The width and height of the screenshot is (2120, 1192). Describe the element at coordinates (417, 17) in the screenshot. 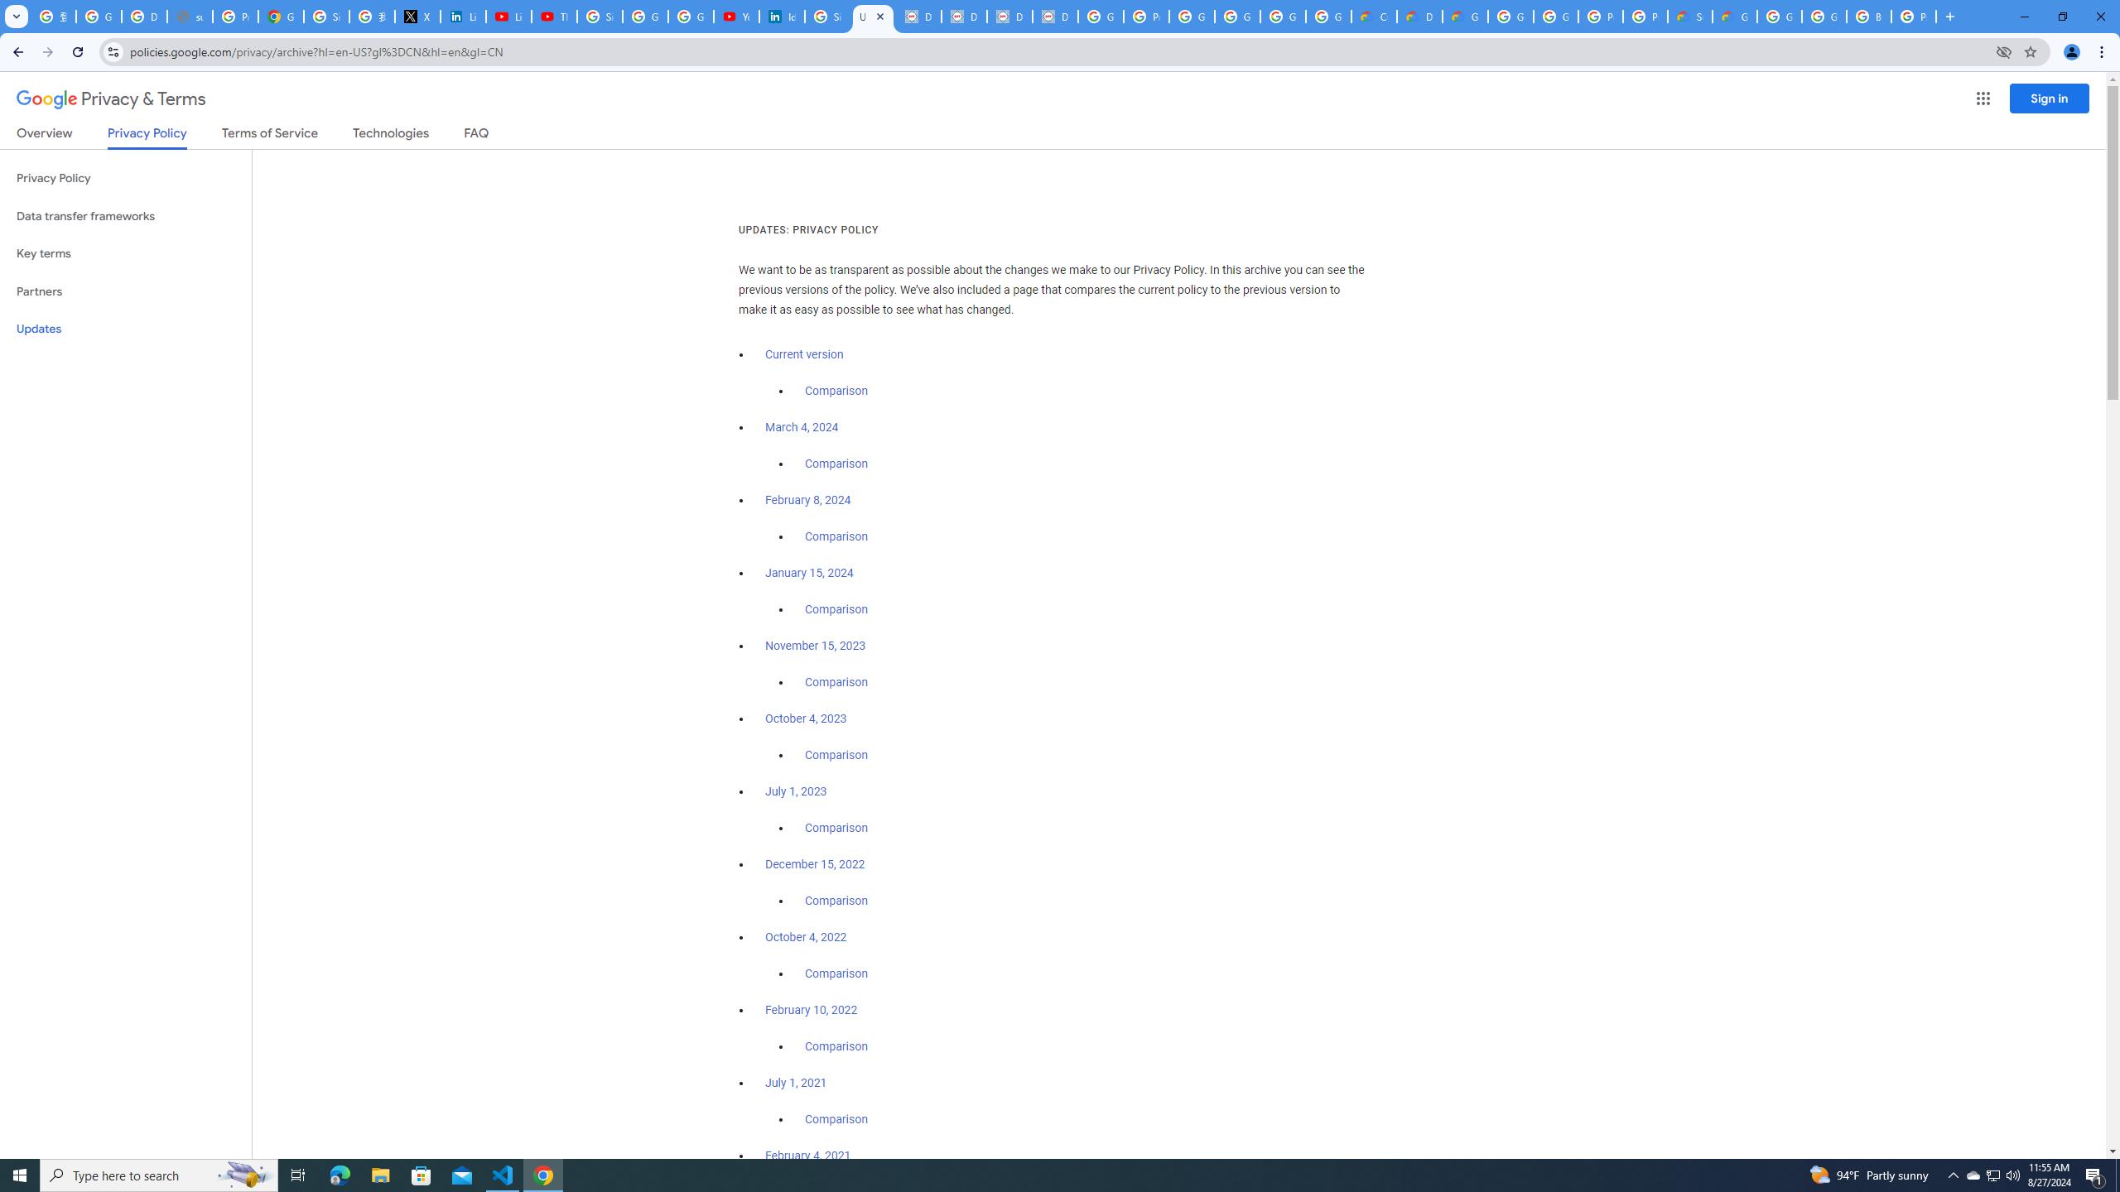

I see `X` at that location.